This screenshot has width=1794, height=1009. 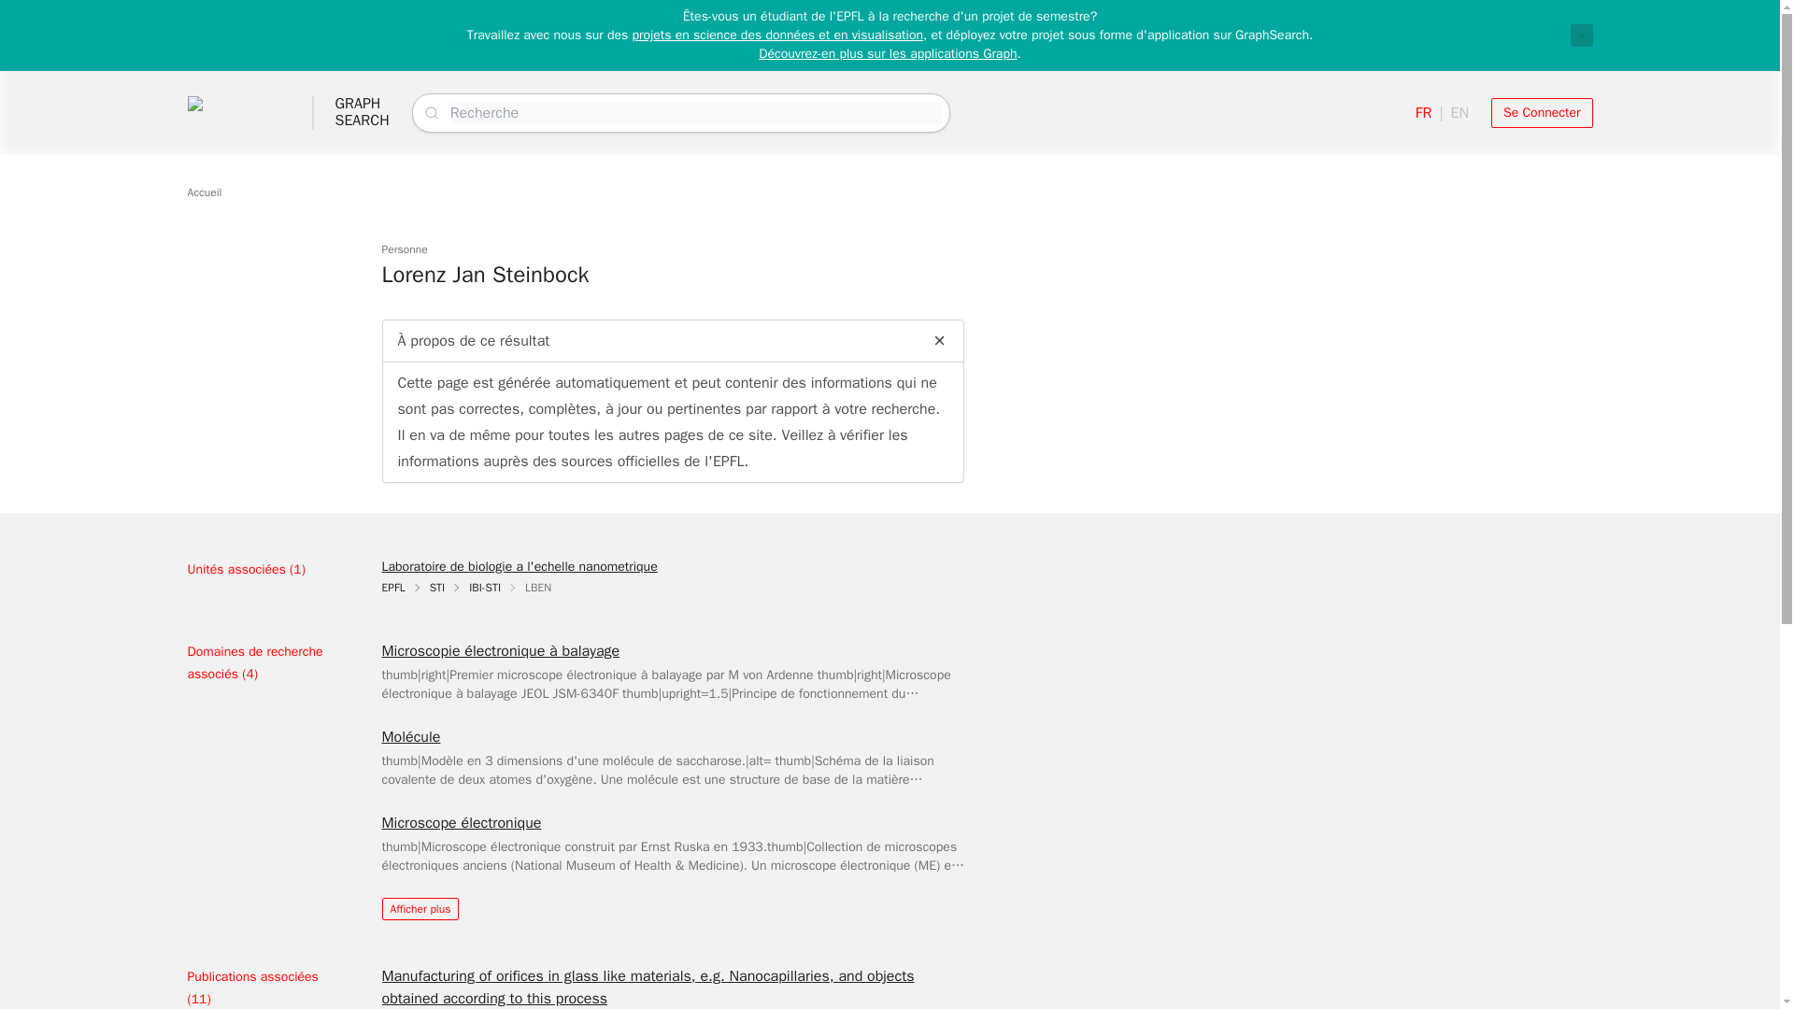 I want to click on Afficher plus, so click(x=420, y=908).